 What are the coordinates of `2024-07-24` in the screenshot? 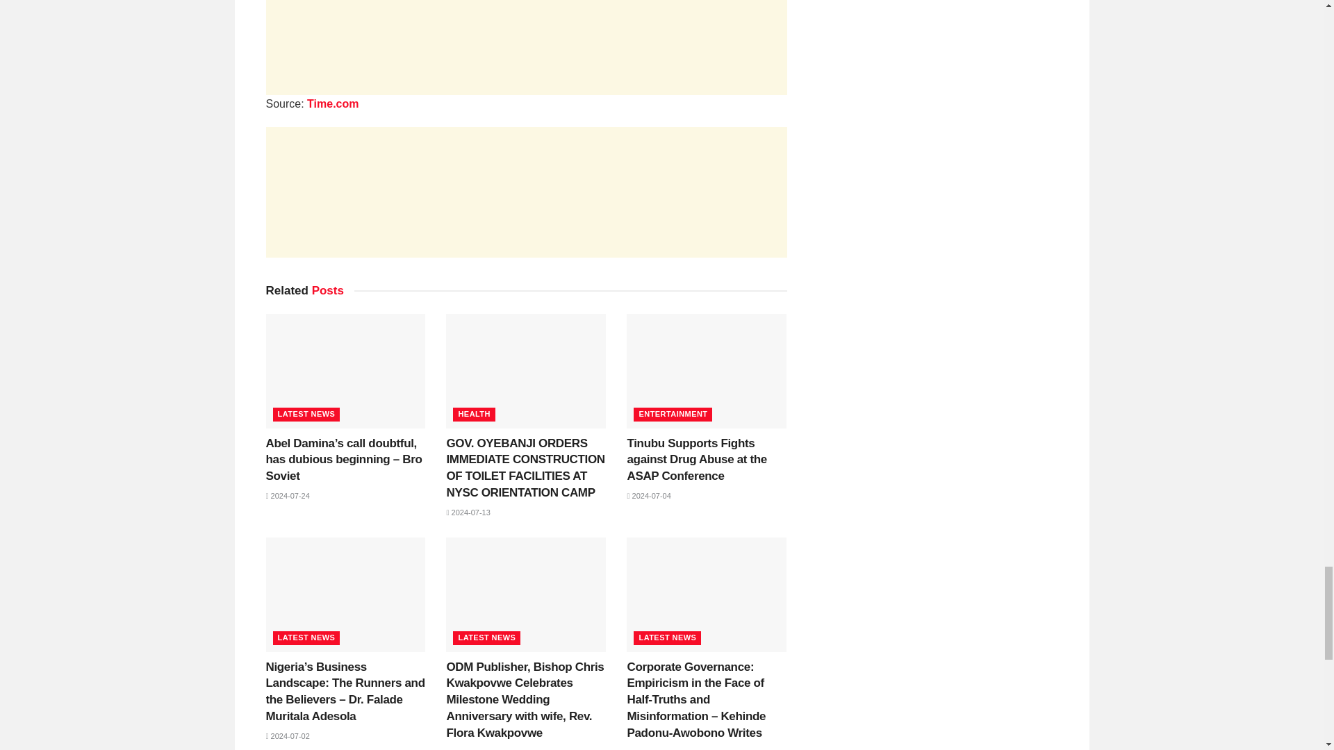 It's located at (288, 496).